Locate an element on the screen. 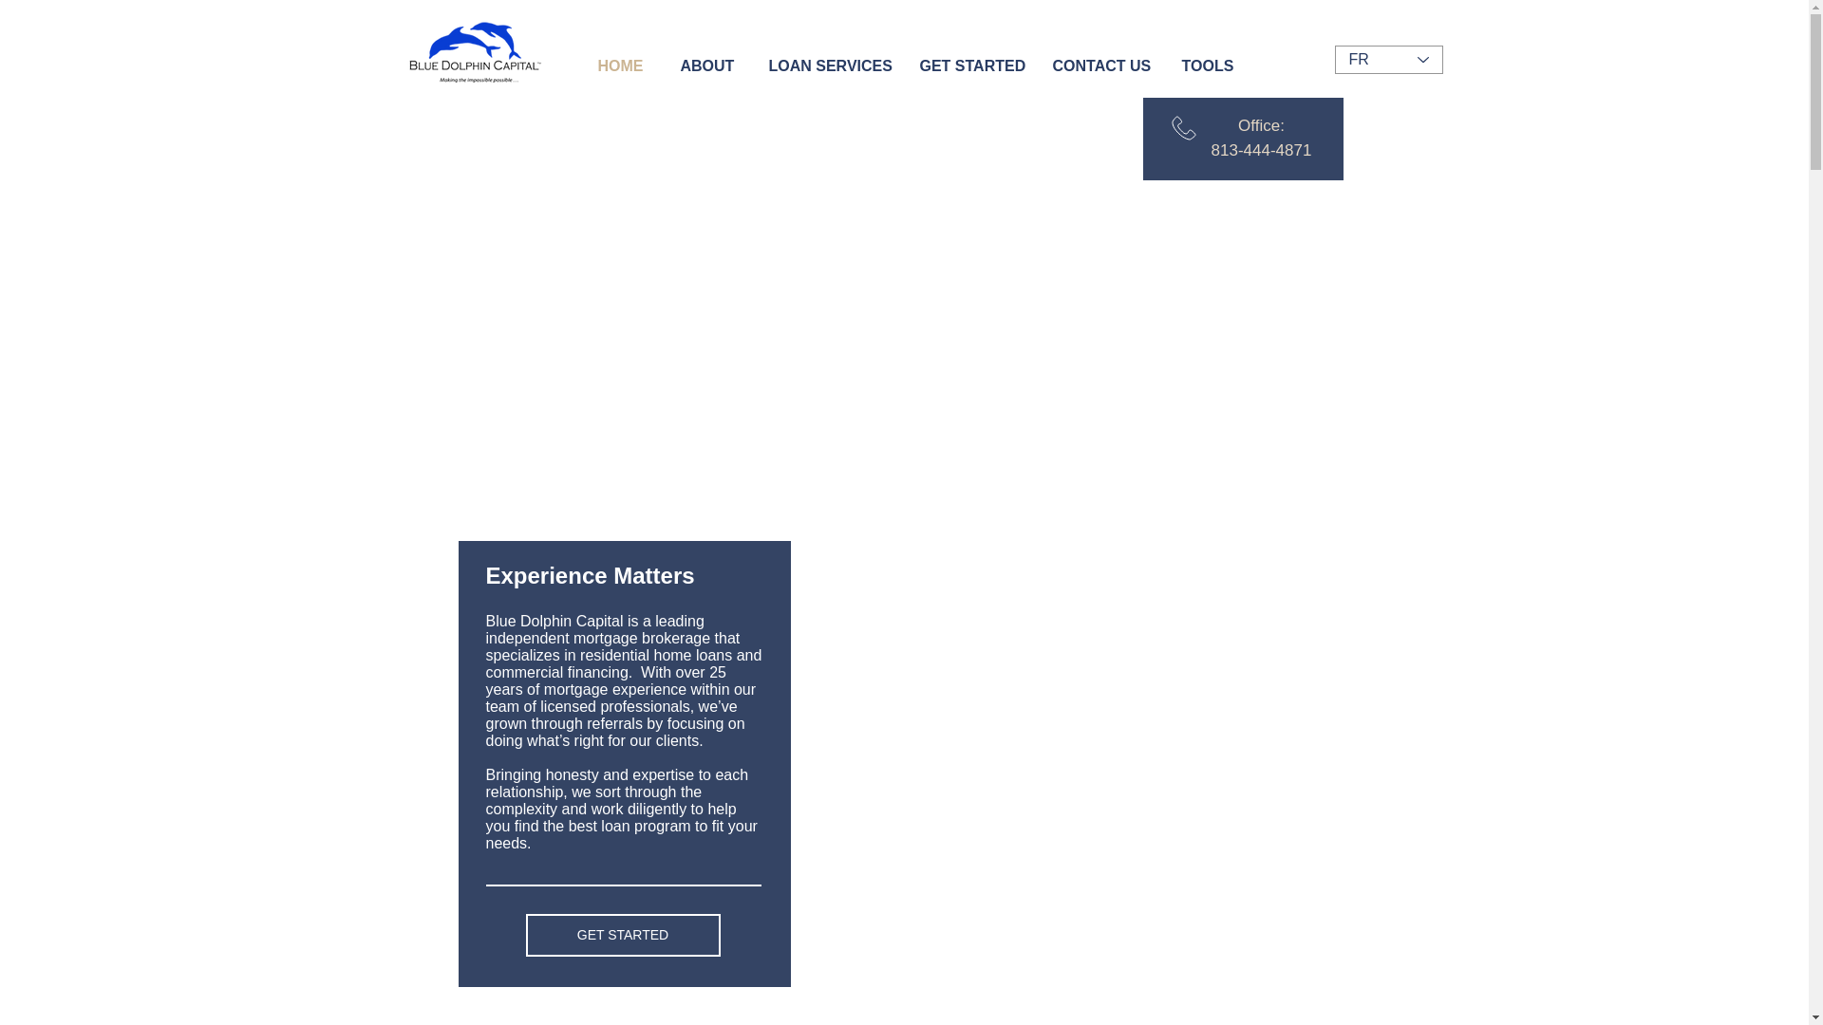 The height and width of the screenshot is (1025, 1823). TOOLS is located at coordinates (1211, 65).